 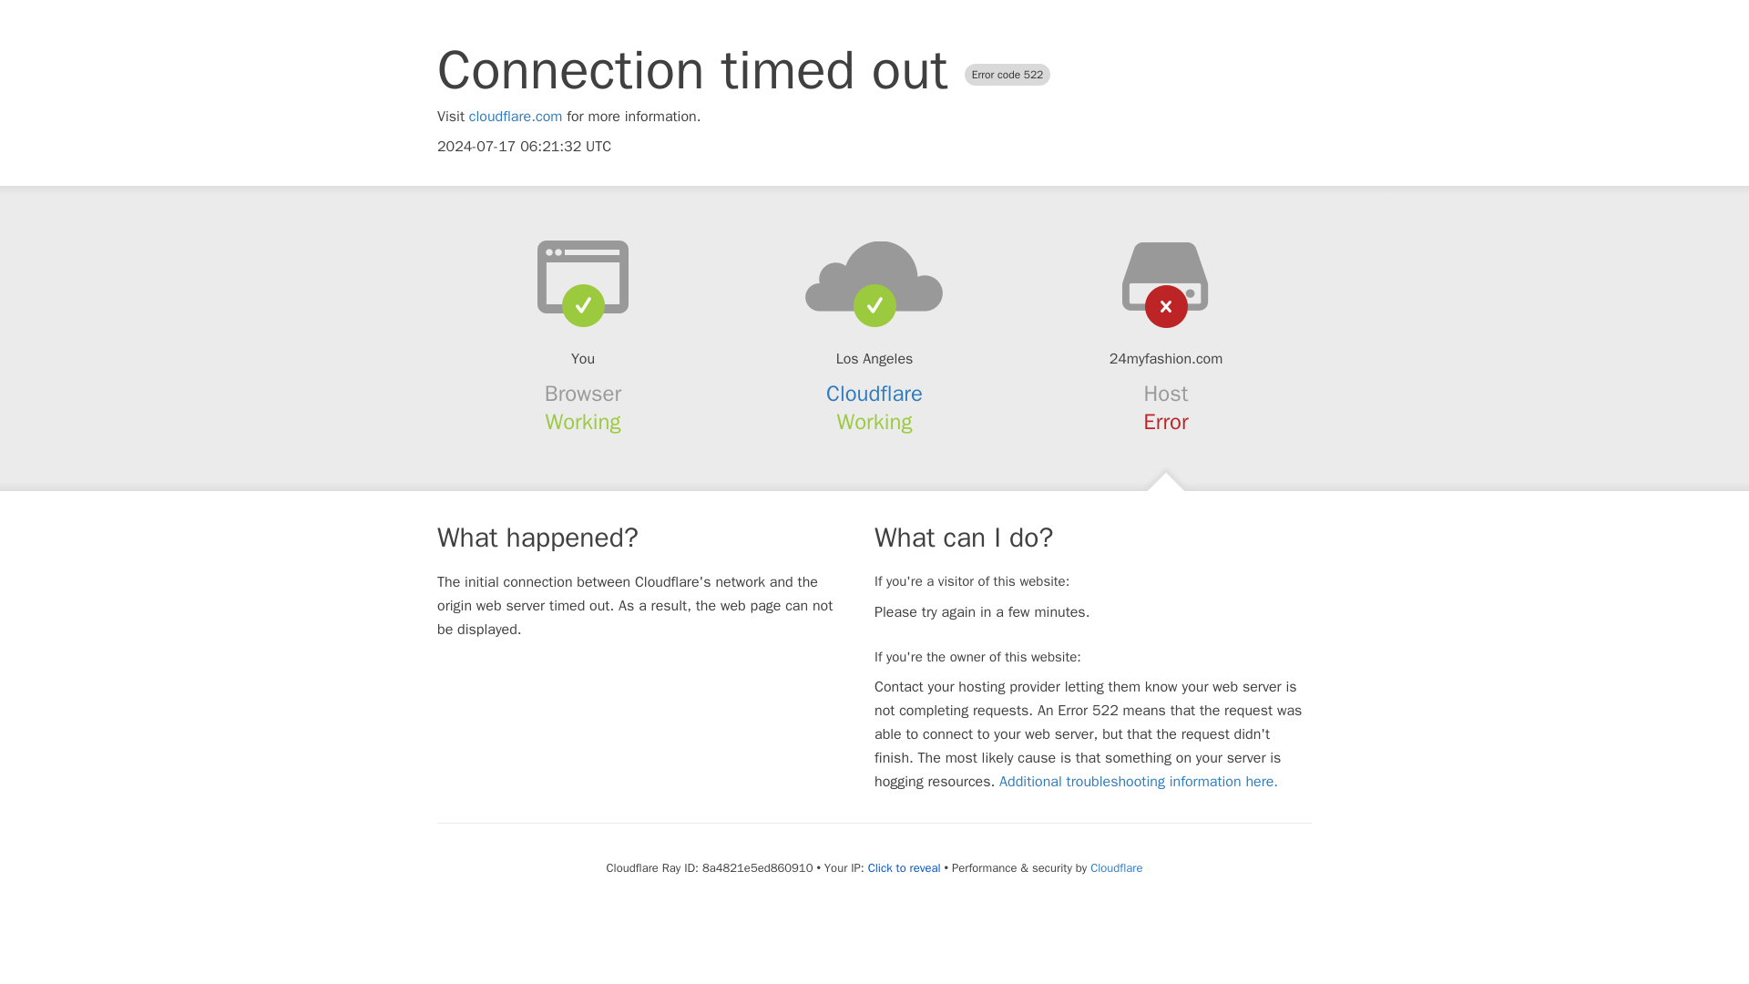 I want to click on Click to reveal, so click(x=904, y=867).